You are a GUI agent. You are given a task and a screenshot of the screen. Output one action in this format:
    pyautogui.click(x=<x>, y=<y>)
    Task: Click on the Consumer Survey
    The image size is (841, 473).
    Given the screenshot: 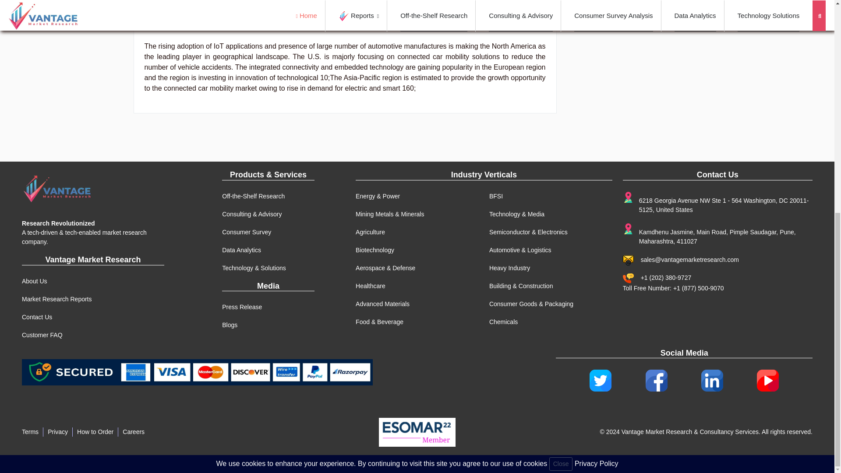 What is the action you would take?
    pyautogui.click(x=246, y=232)
    